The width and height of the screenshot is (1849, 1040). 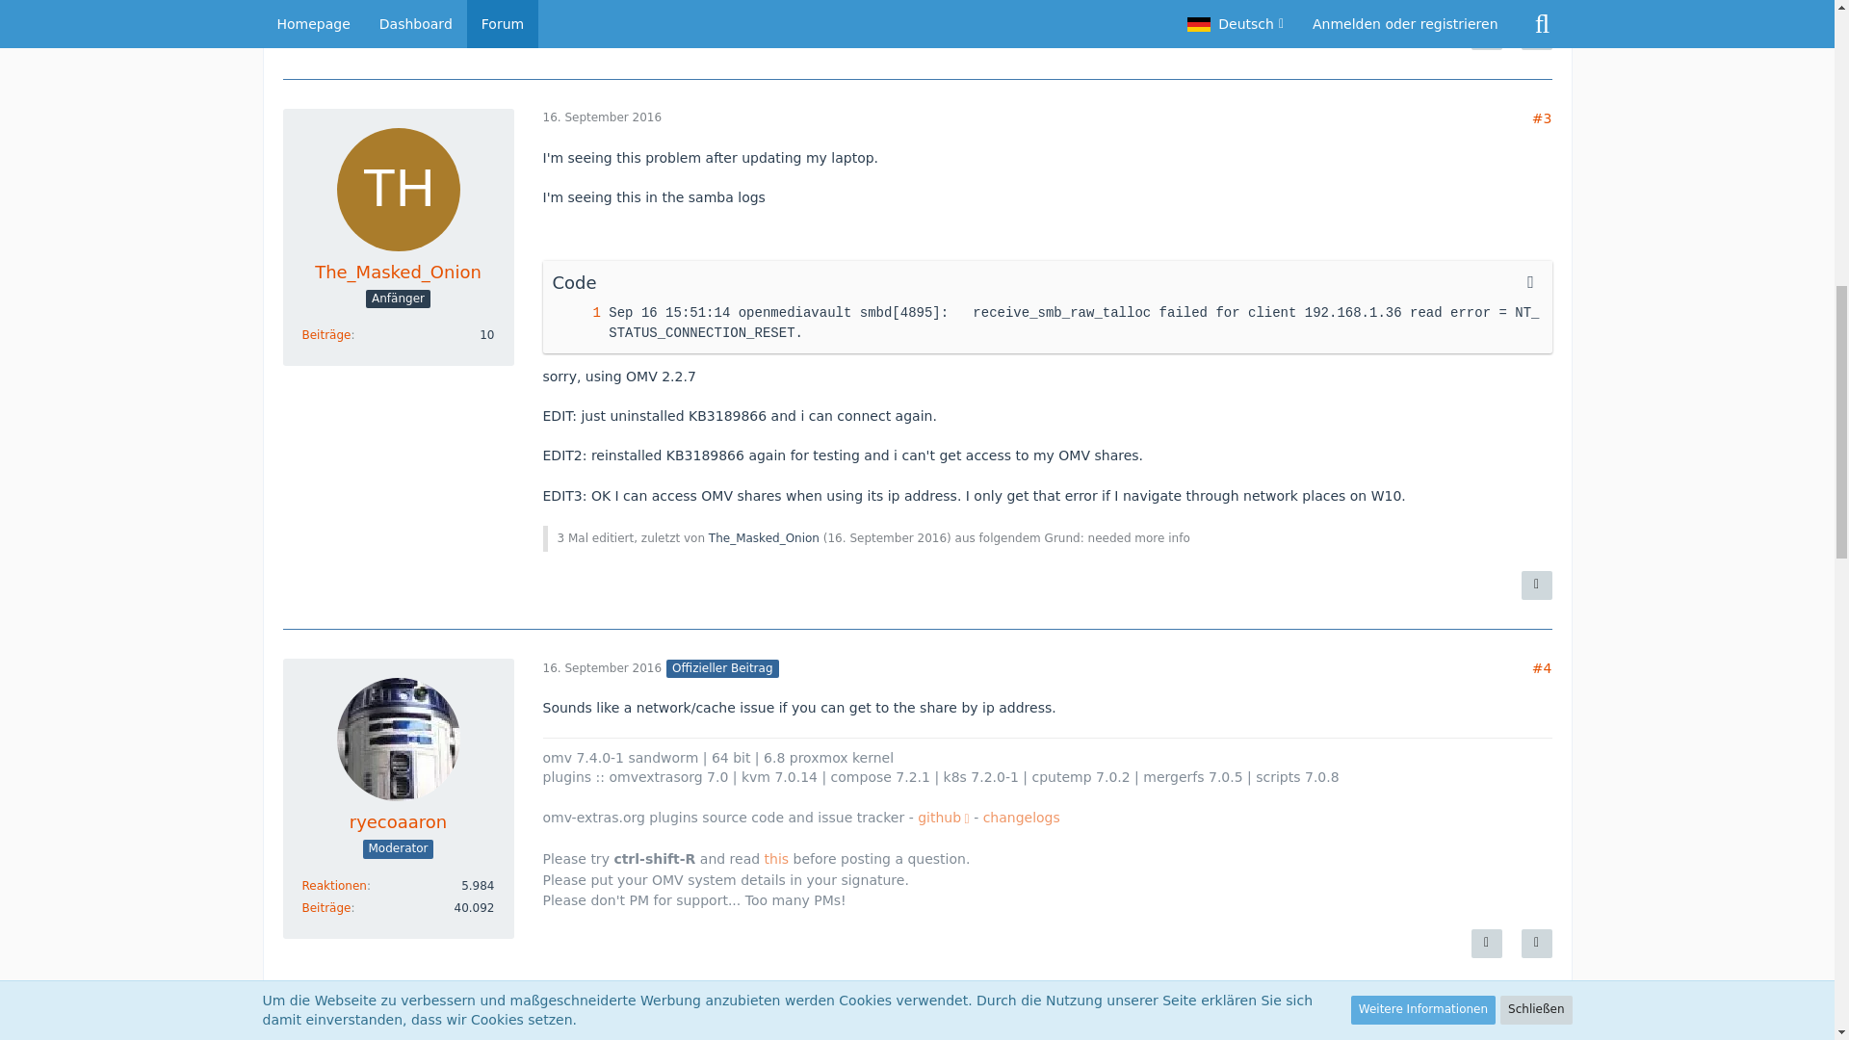 I want to click on 16. September 2016, 13:53, so click(x=603, y=667).